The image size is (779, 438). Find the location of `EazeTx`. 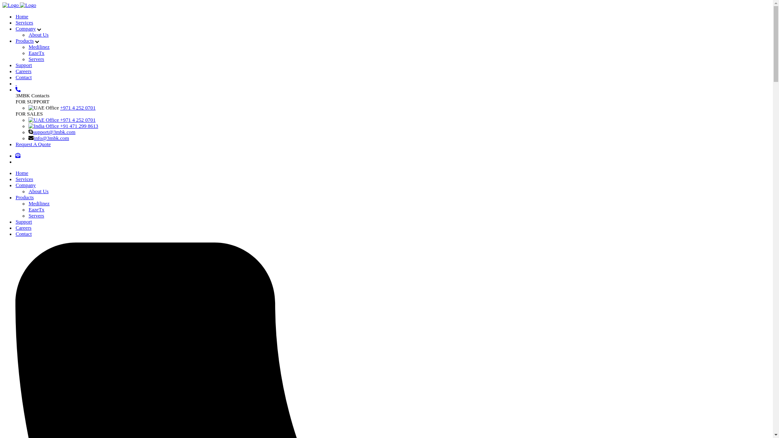

EazeTx is located at coordinates (45, 67).